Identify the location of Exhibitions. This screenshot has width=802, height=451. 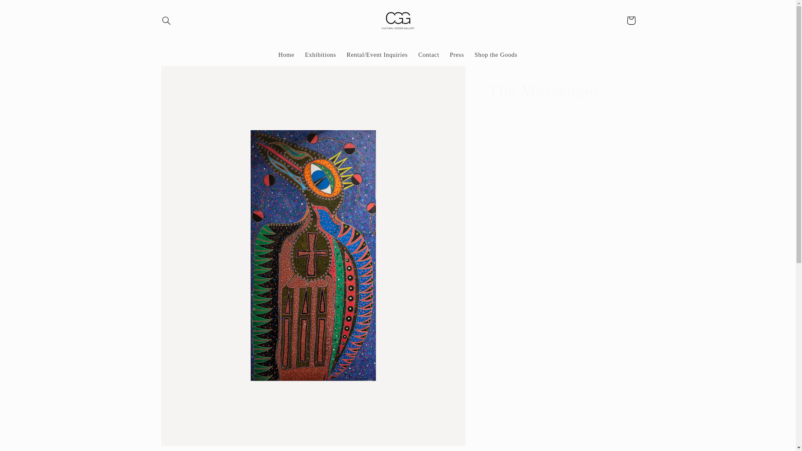
(320, 55).